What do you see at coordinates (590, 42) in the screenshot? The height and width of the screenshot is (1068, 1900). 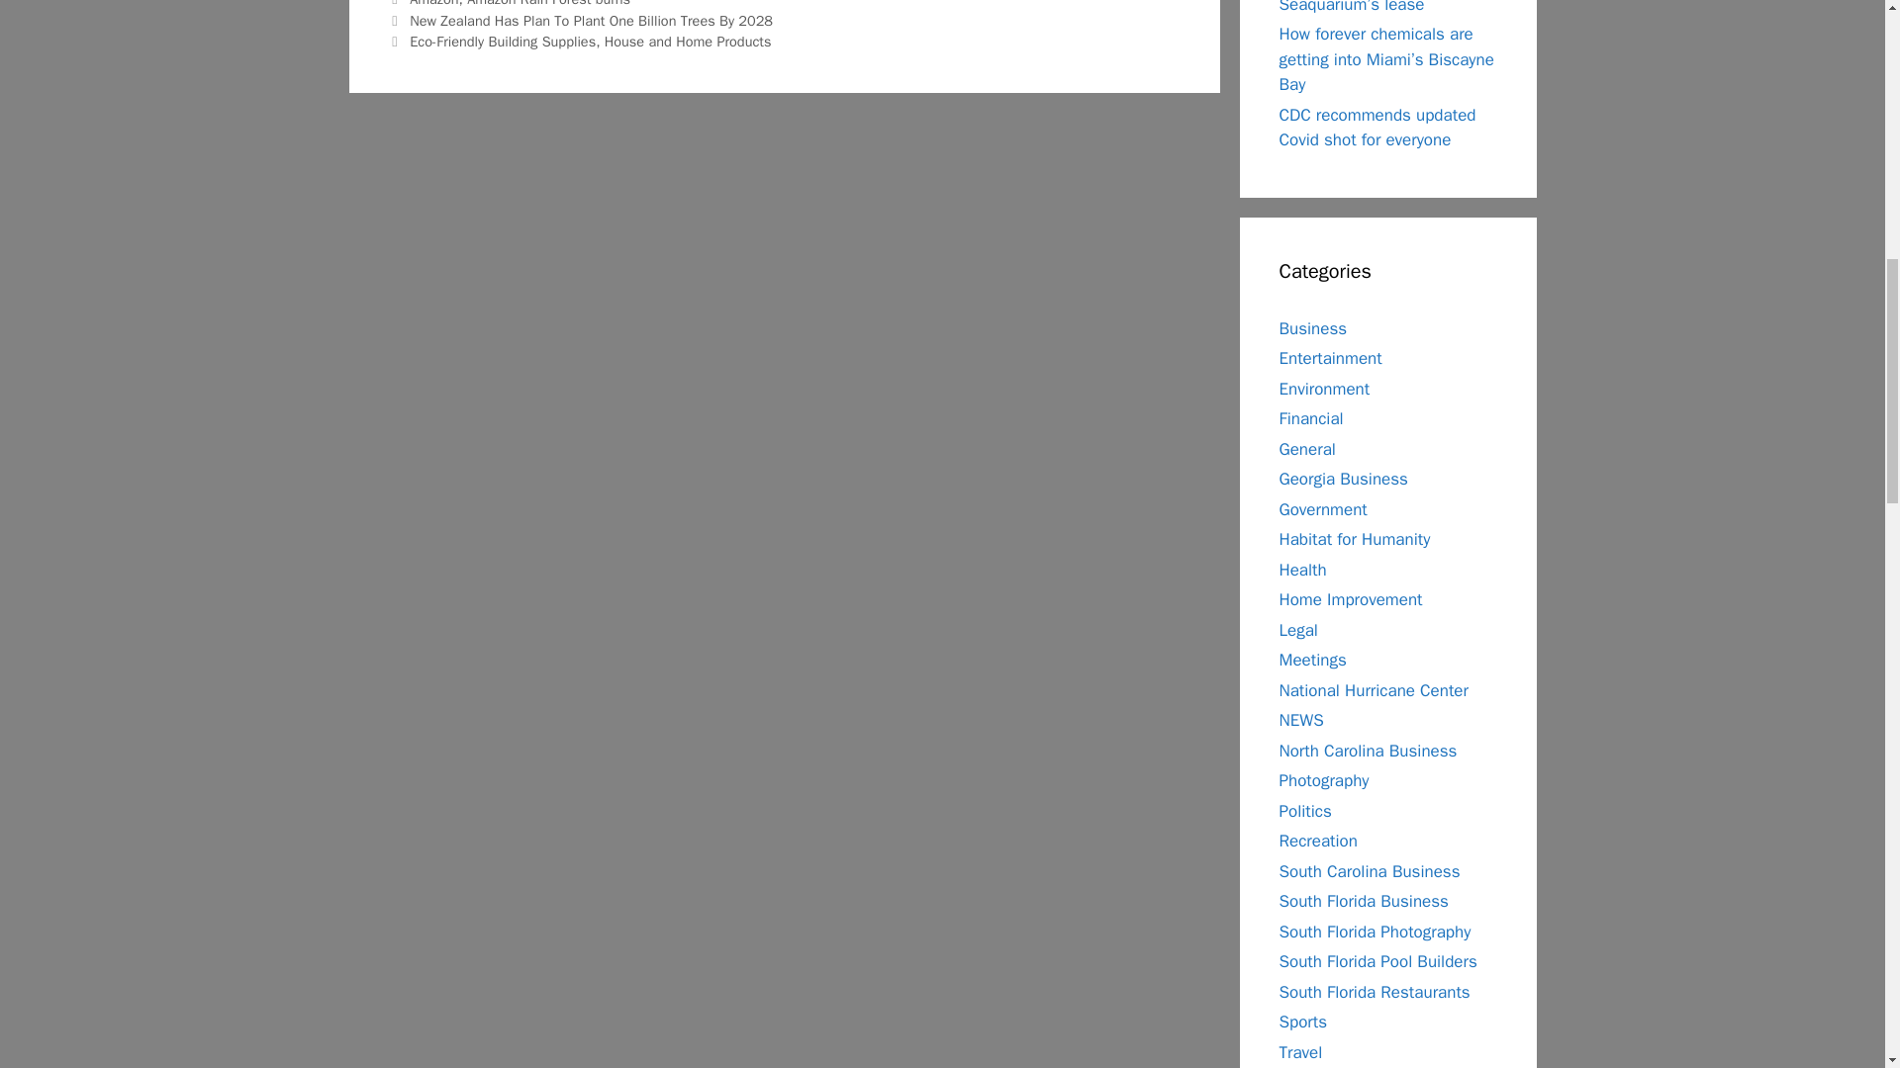 I see `Eco-Friendly Building Supplies, House and Home Products` at bounding box center [590, 42].